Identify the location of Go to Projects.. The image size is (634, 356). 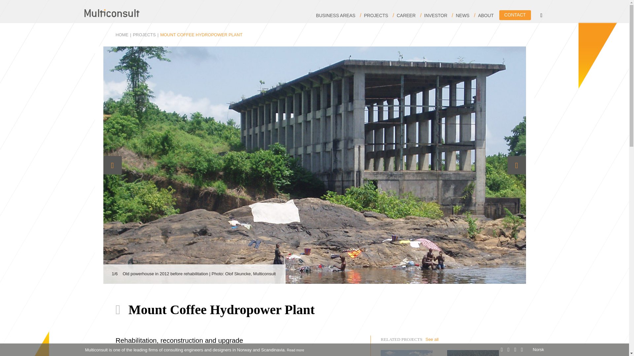
(144, 35).